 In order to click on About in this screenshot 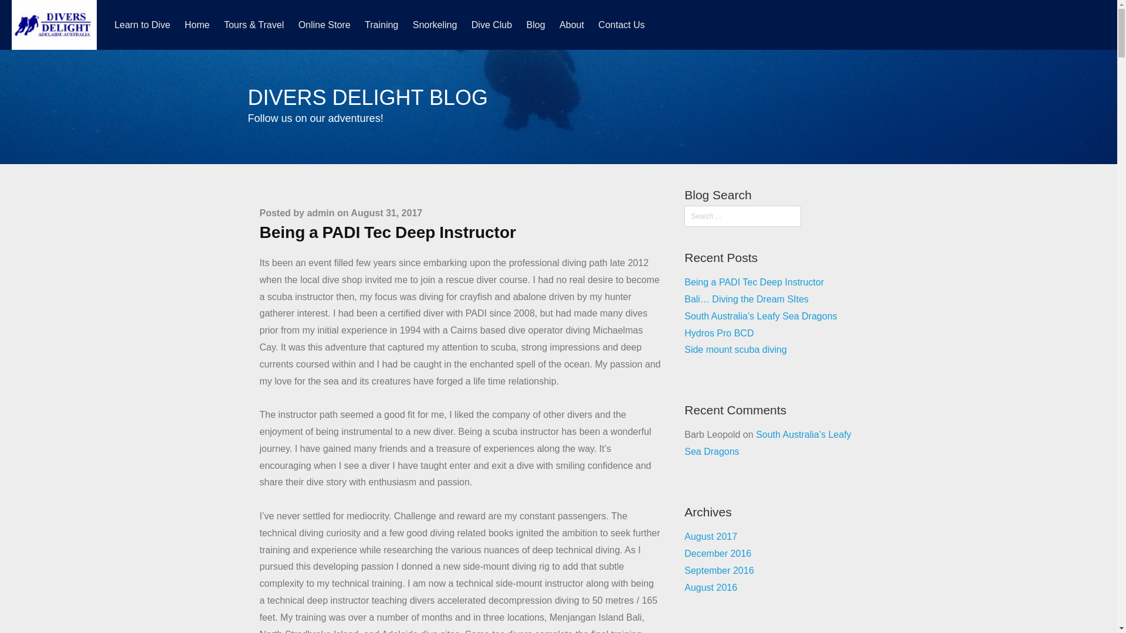, I will do `click(572, 25)`.